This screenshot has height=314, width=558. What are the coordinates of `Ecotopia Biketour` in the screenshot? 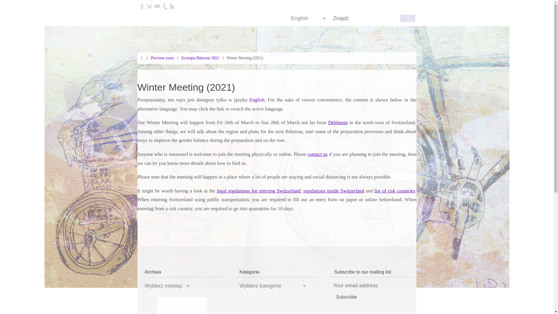 It's located at (138, 17).